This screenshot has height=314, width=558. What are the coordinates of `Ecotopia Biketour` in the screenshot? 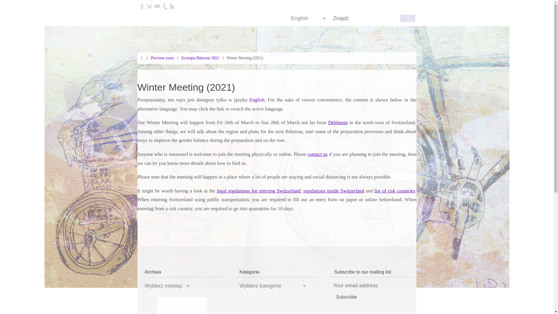 It's located at (138, 17).